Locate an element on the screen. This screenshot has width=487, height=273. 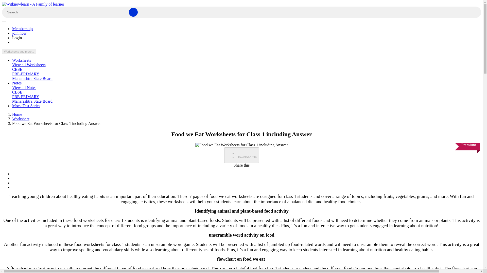
Witknowlearn - A Family of learner is located at coordinates (33, 4).